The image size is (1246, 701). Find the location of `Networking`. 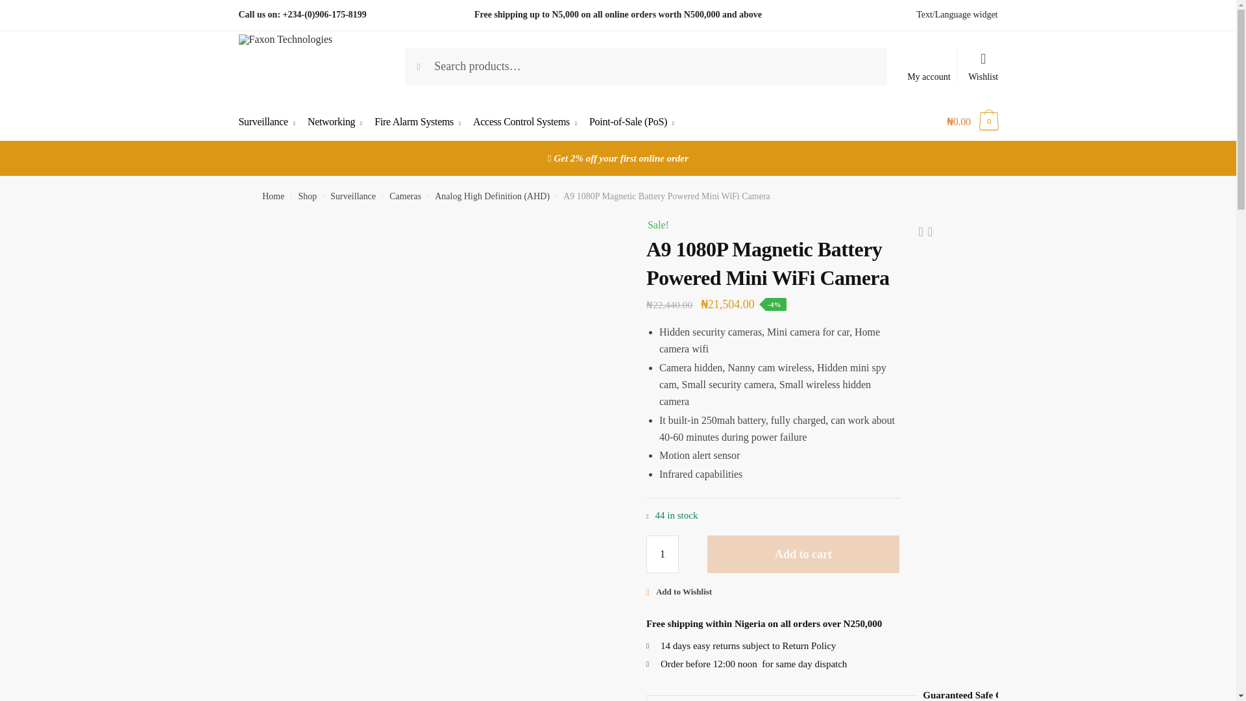

Networking is located at coordinates (334, 122).